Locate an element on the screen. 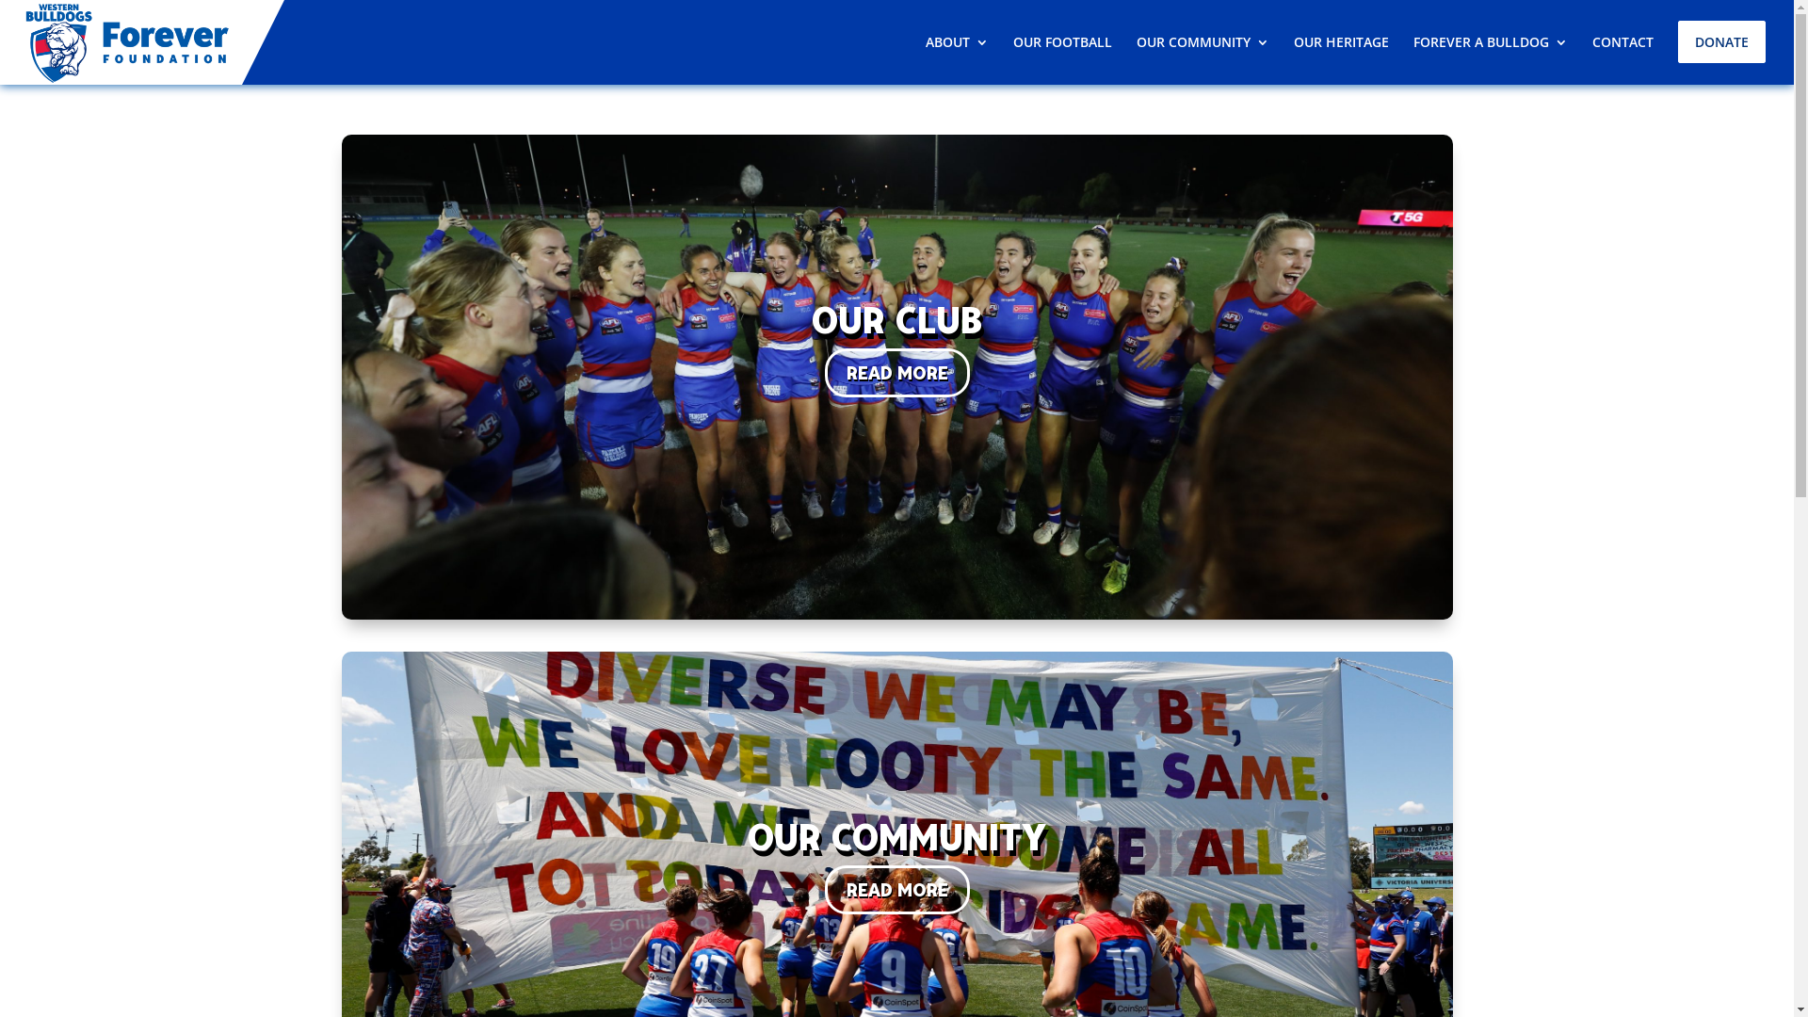 This screenshot has width=1808, height=1017. READ MORE is located at coordinates (897, 890).